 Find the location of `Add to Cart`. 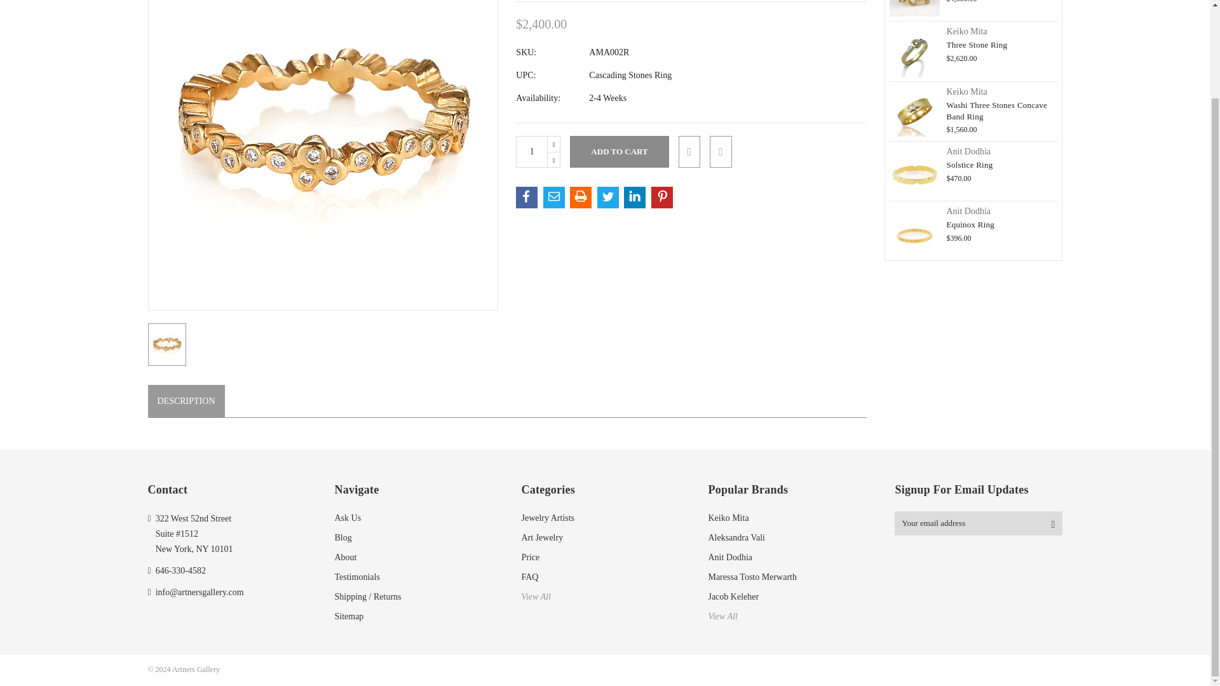

Add to Cart is located at coordinates (619, 151).